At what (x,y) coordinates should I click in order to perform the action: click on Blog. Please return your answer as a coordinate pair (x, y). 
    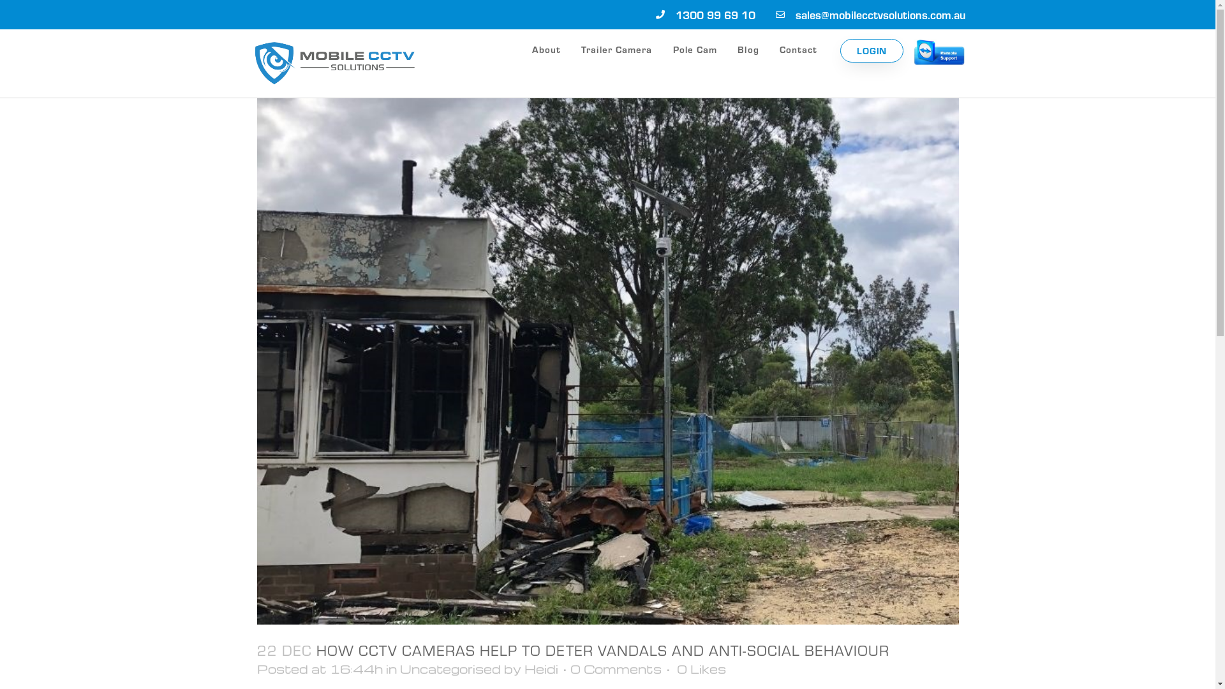
    Looking at the image, I should click on (748, 49).